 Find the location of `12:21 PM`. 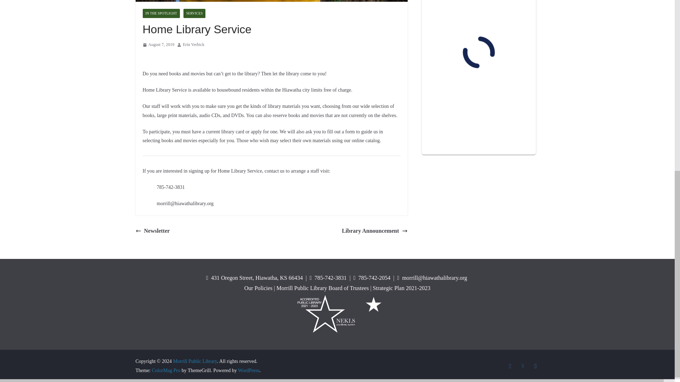

12:21 PM is located at coordinates (158, 45).